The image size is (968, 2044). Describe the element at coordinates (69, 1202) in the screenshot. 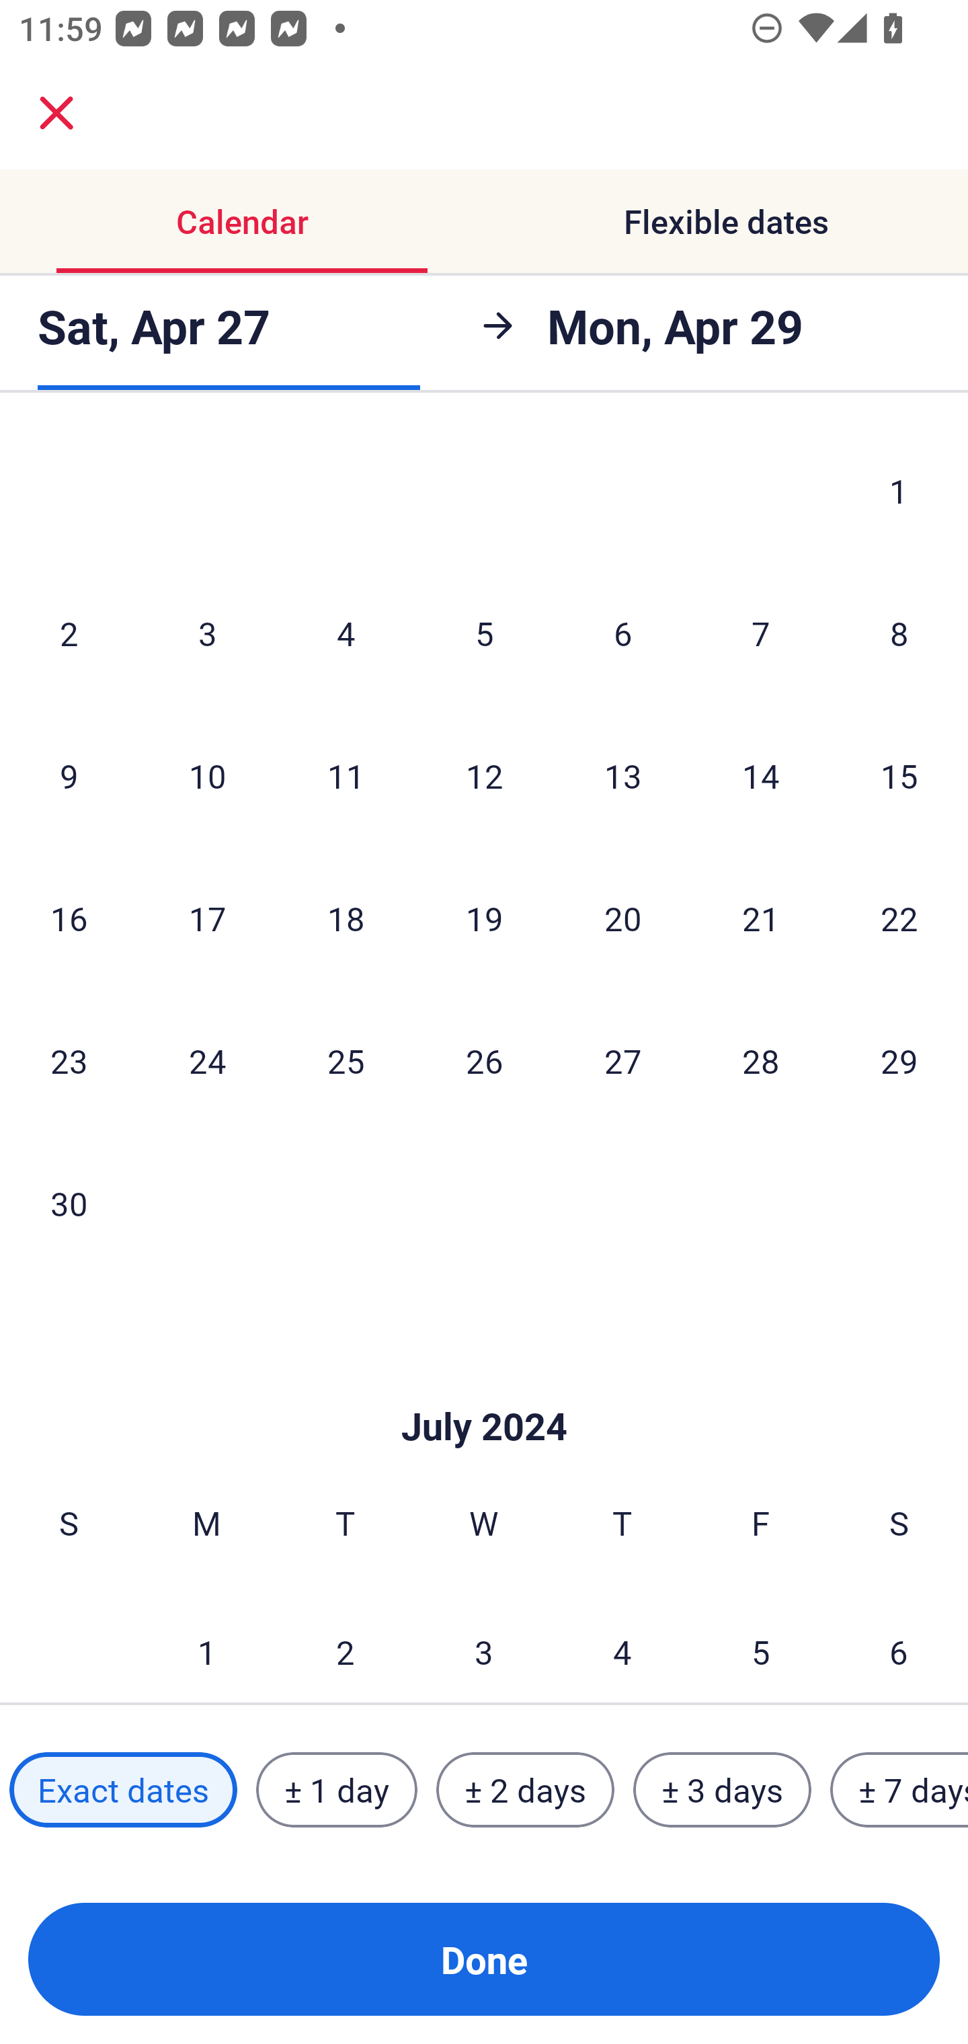

I see `30 Sunday, June 30, 2024` at that location.